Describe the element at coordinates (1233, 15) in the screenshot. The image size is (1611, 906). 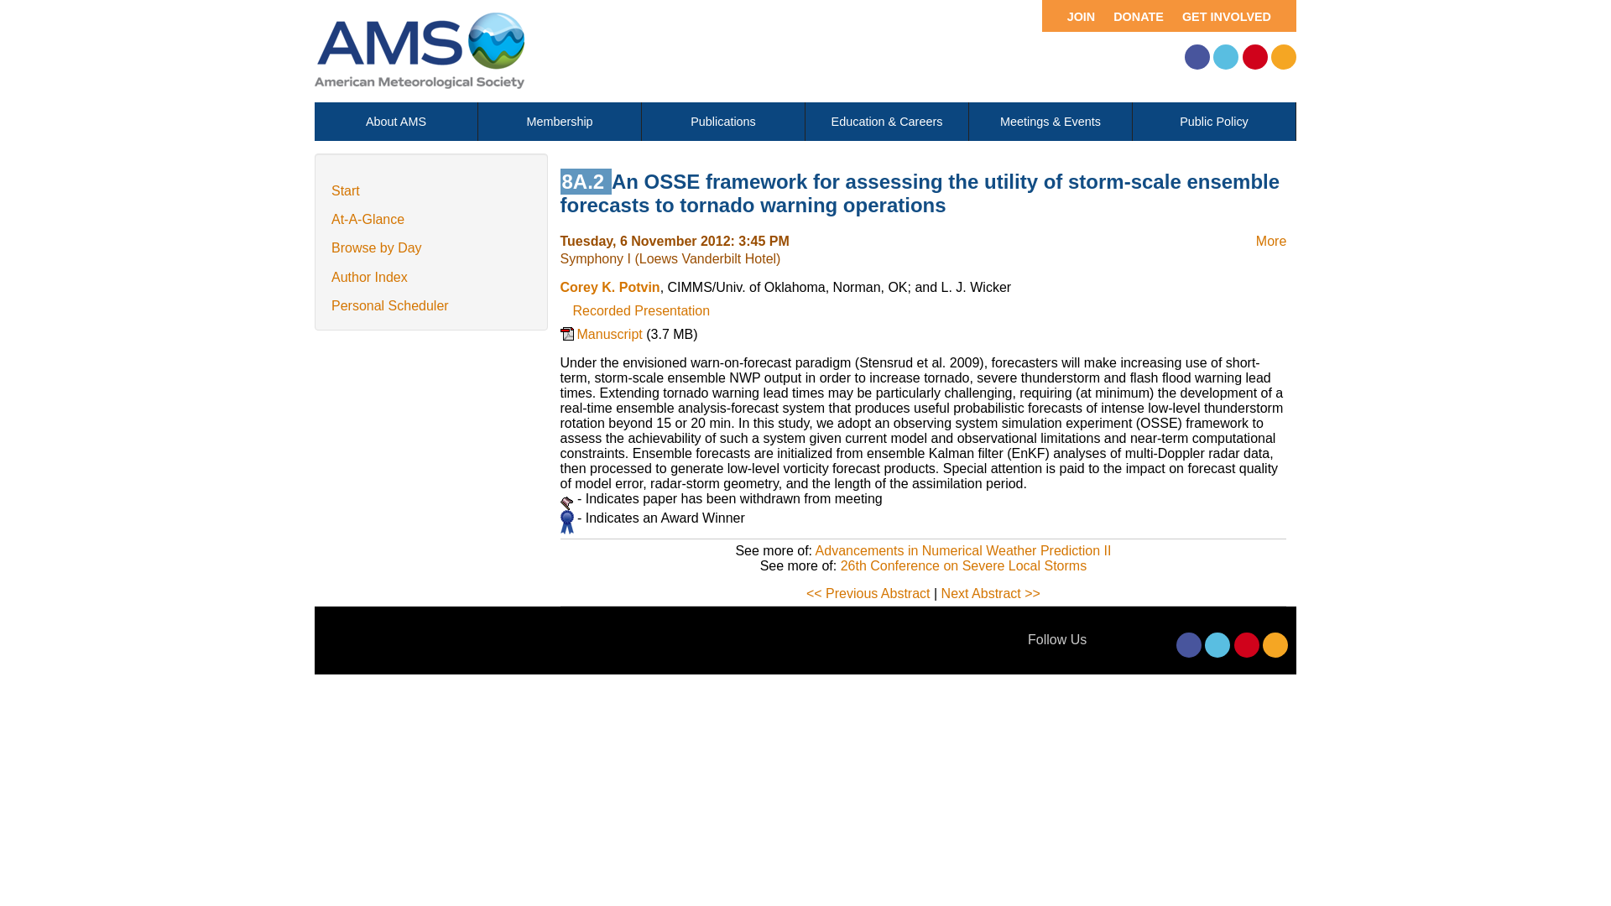
I see `GET INVOLVED` at that location.